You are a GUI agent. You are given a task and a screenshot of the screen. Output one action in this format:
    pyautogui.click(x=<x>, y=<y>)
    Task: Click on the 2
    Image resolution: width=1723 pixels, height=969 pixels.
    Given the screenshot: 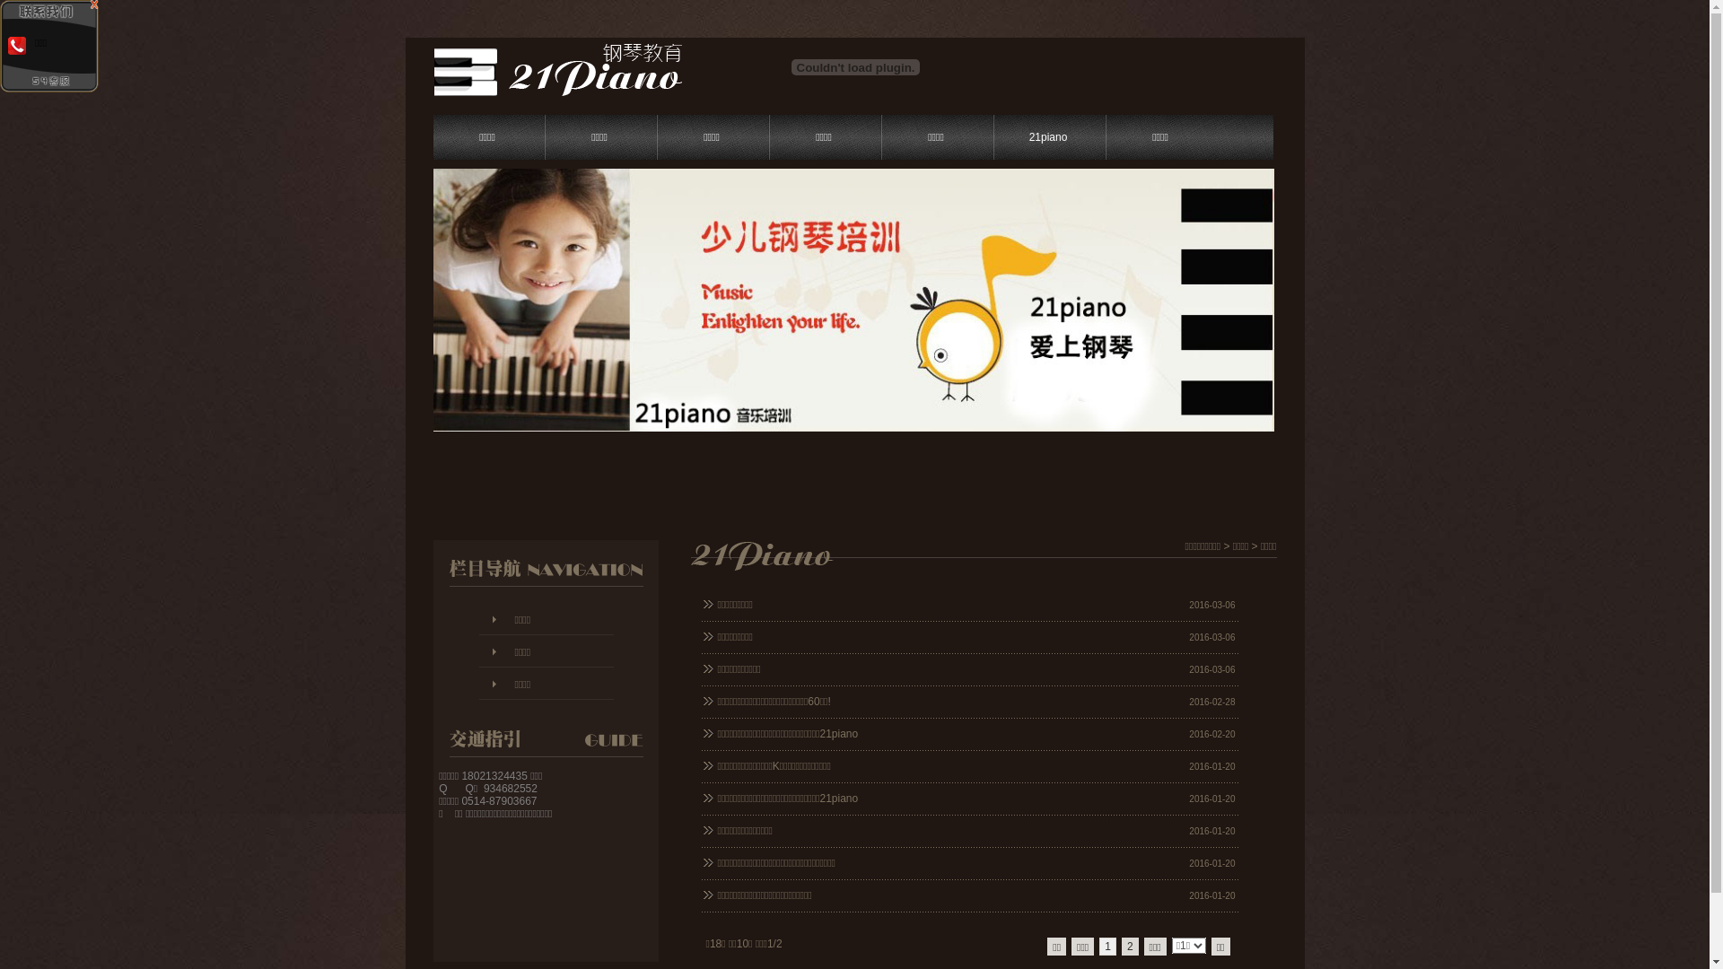 What is the action you would take?
    pyautogui.click(x=1131, y=947)
    